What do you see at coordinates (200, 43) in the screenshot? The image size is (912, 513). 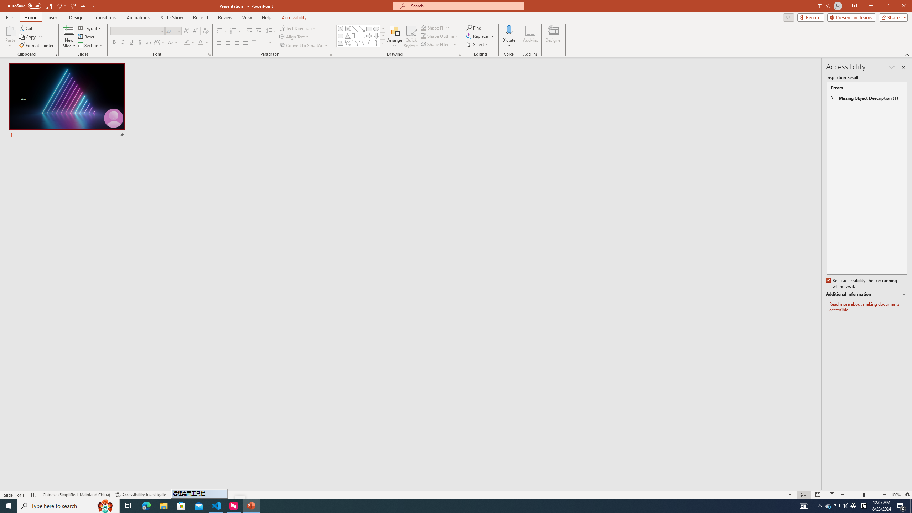 I see `Font Color Red` at bounding box center [200, 43].